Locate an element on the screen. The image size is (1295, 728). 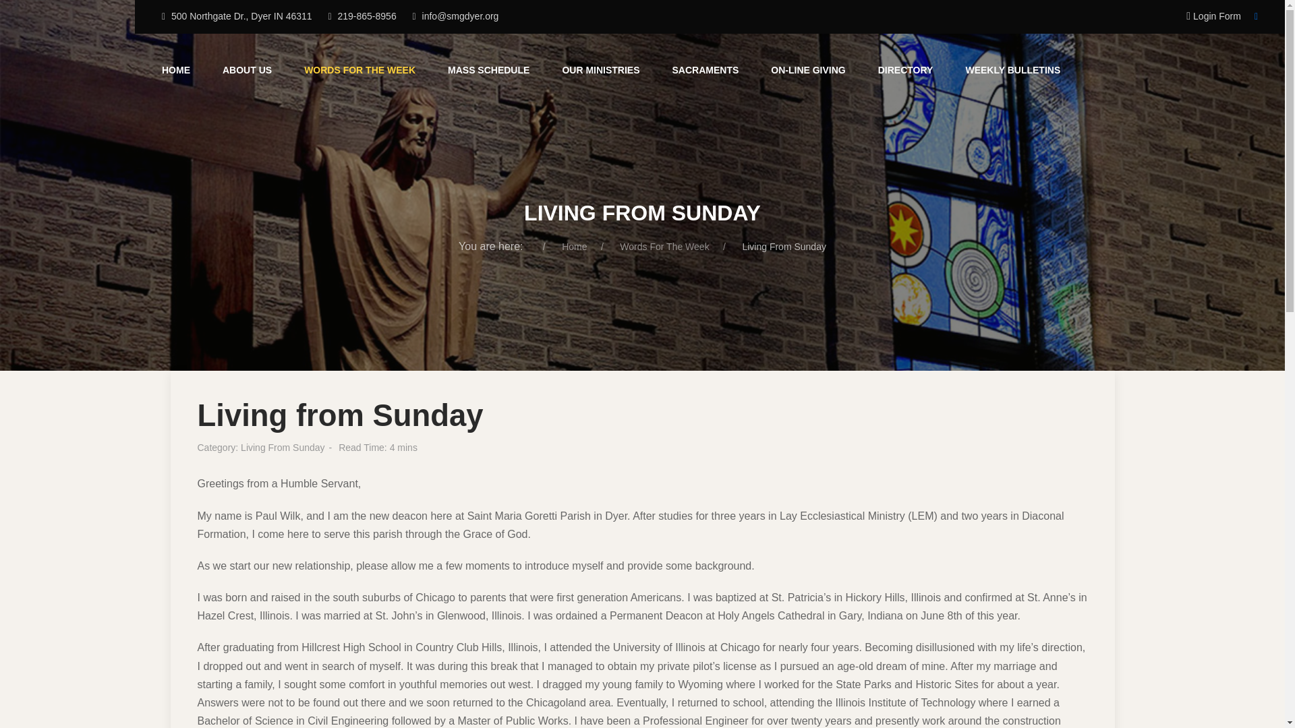
219-865-8956 is located at coordinates (366, 16).